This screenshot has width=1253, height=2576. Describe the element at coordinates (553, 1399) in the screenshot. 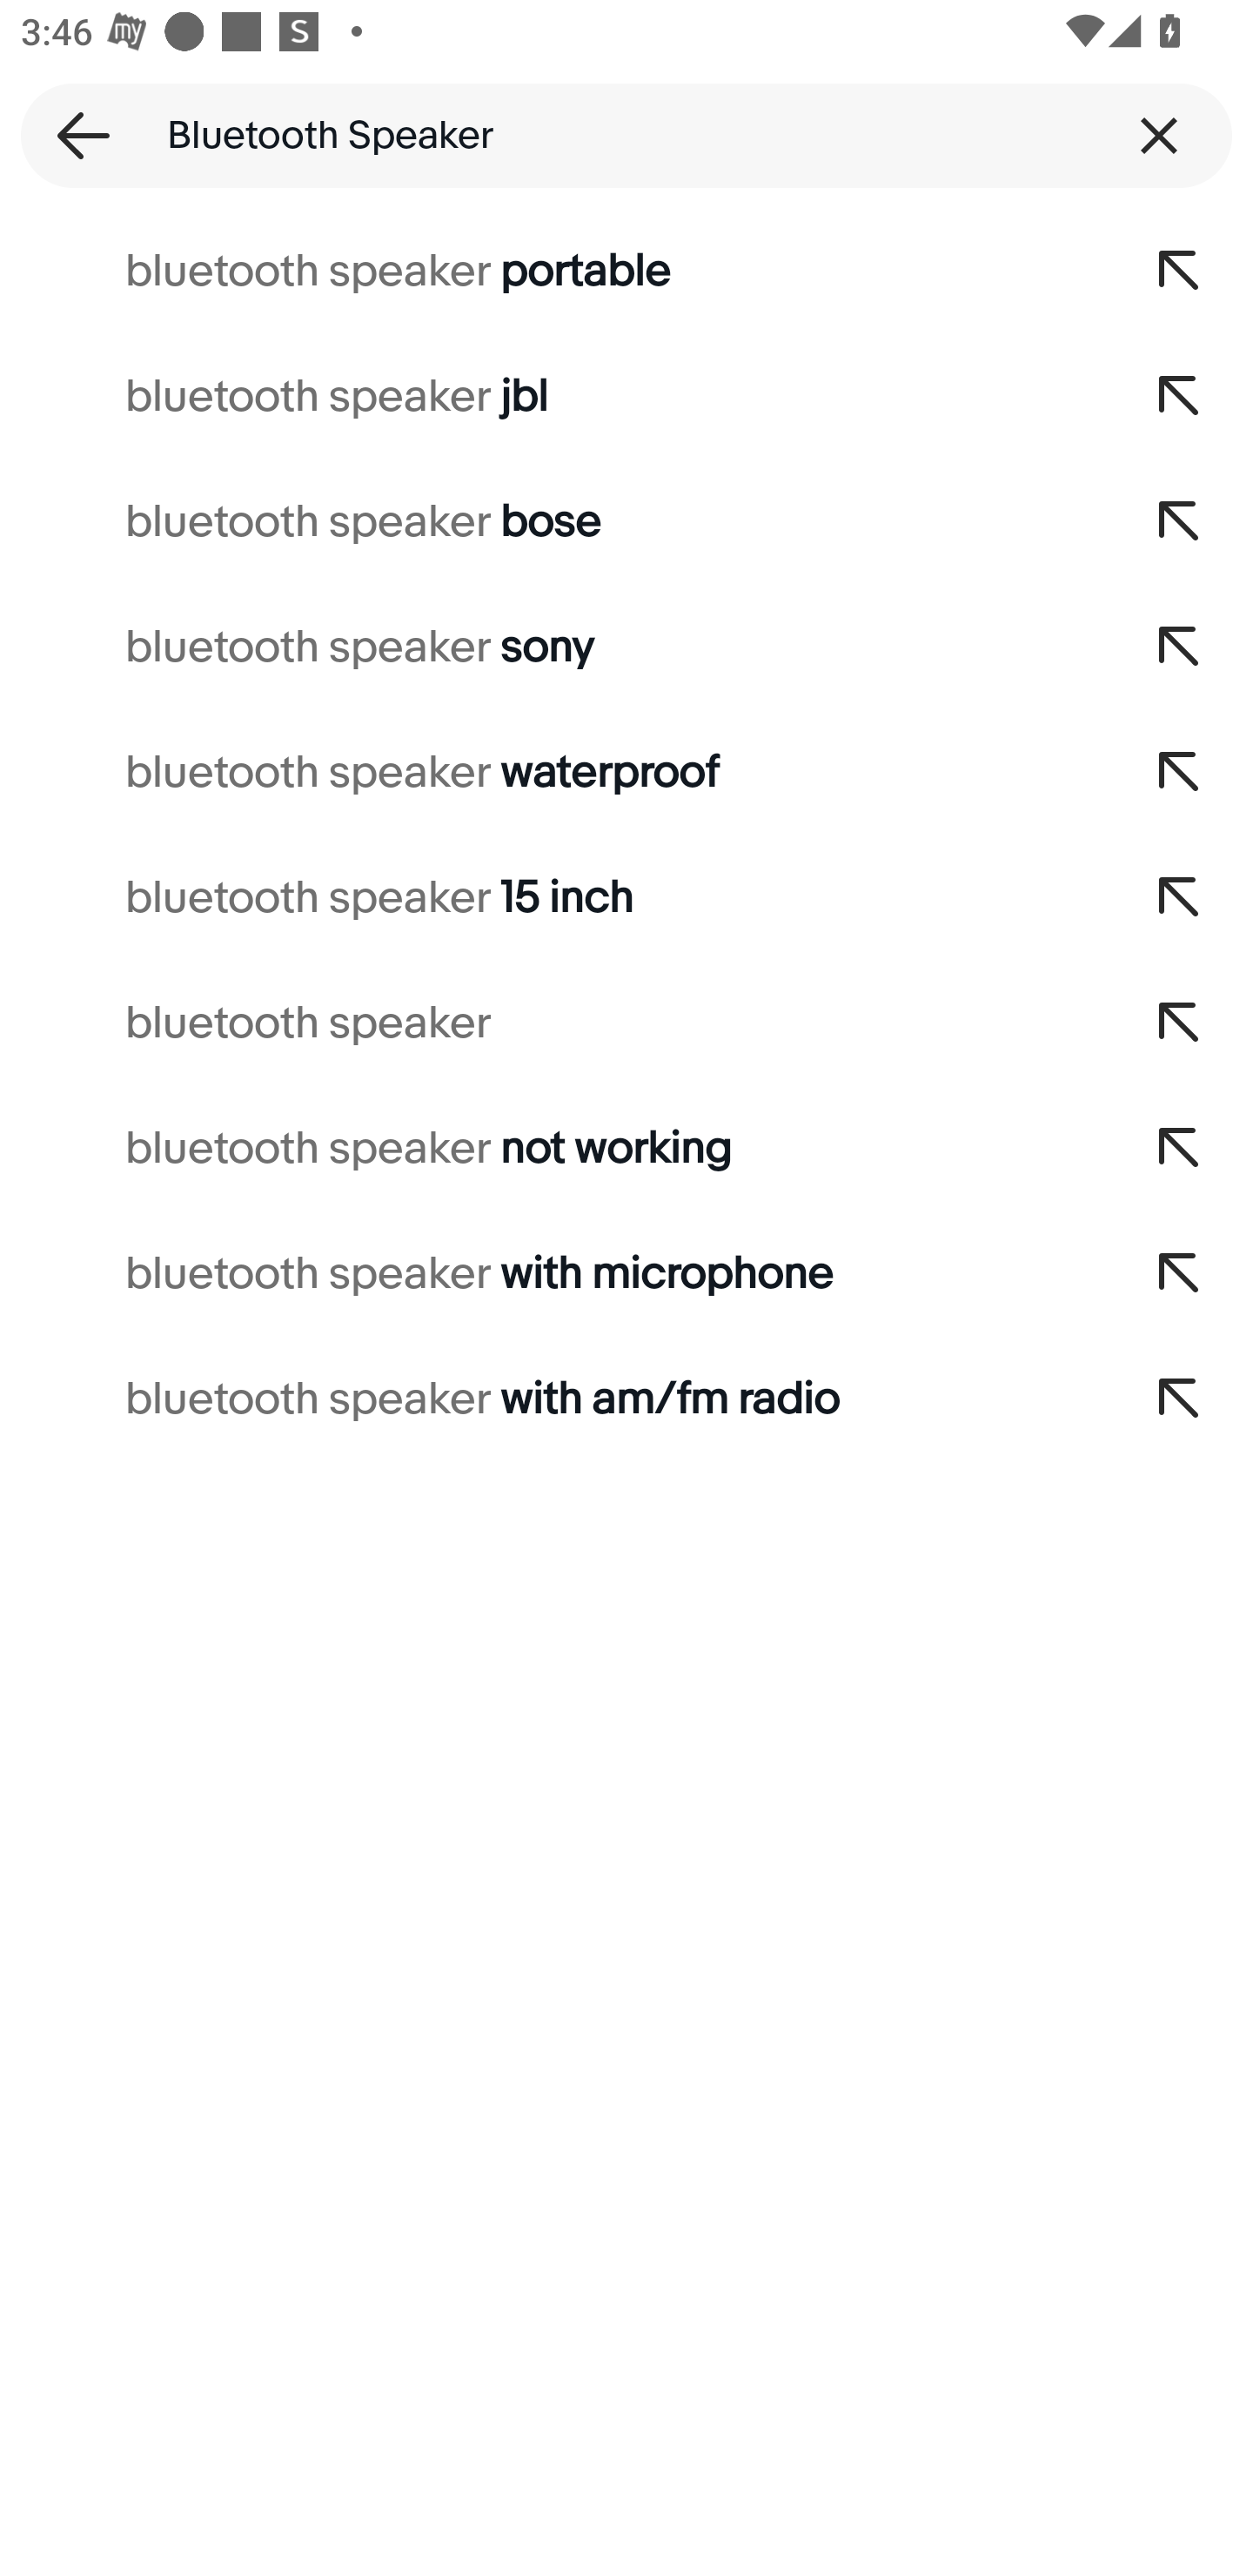

I see `bluetooth speaker with am/fm radio` at that location.